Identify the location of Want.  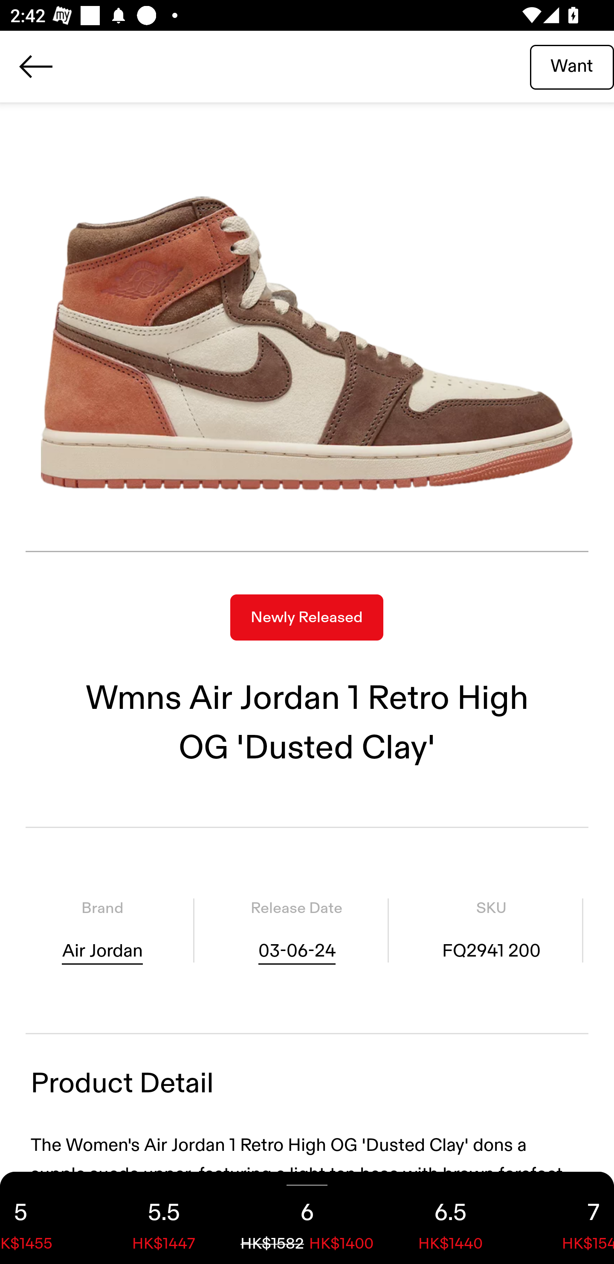
(572, 66).